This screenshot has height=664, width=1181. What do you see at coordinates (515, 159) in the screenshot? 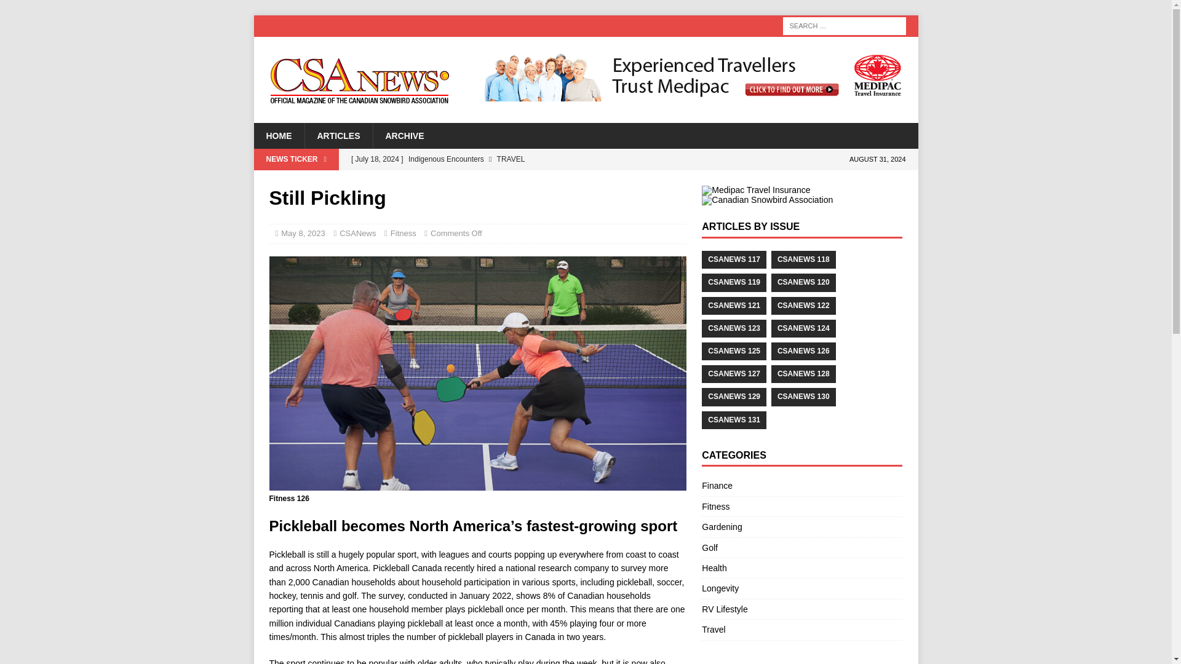
I see `Indigenous Encounters` at bounding box center [515, 159].